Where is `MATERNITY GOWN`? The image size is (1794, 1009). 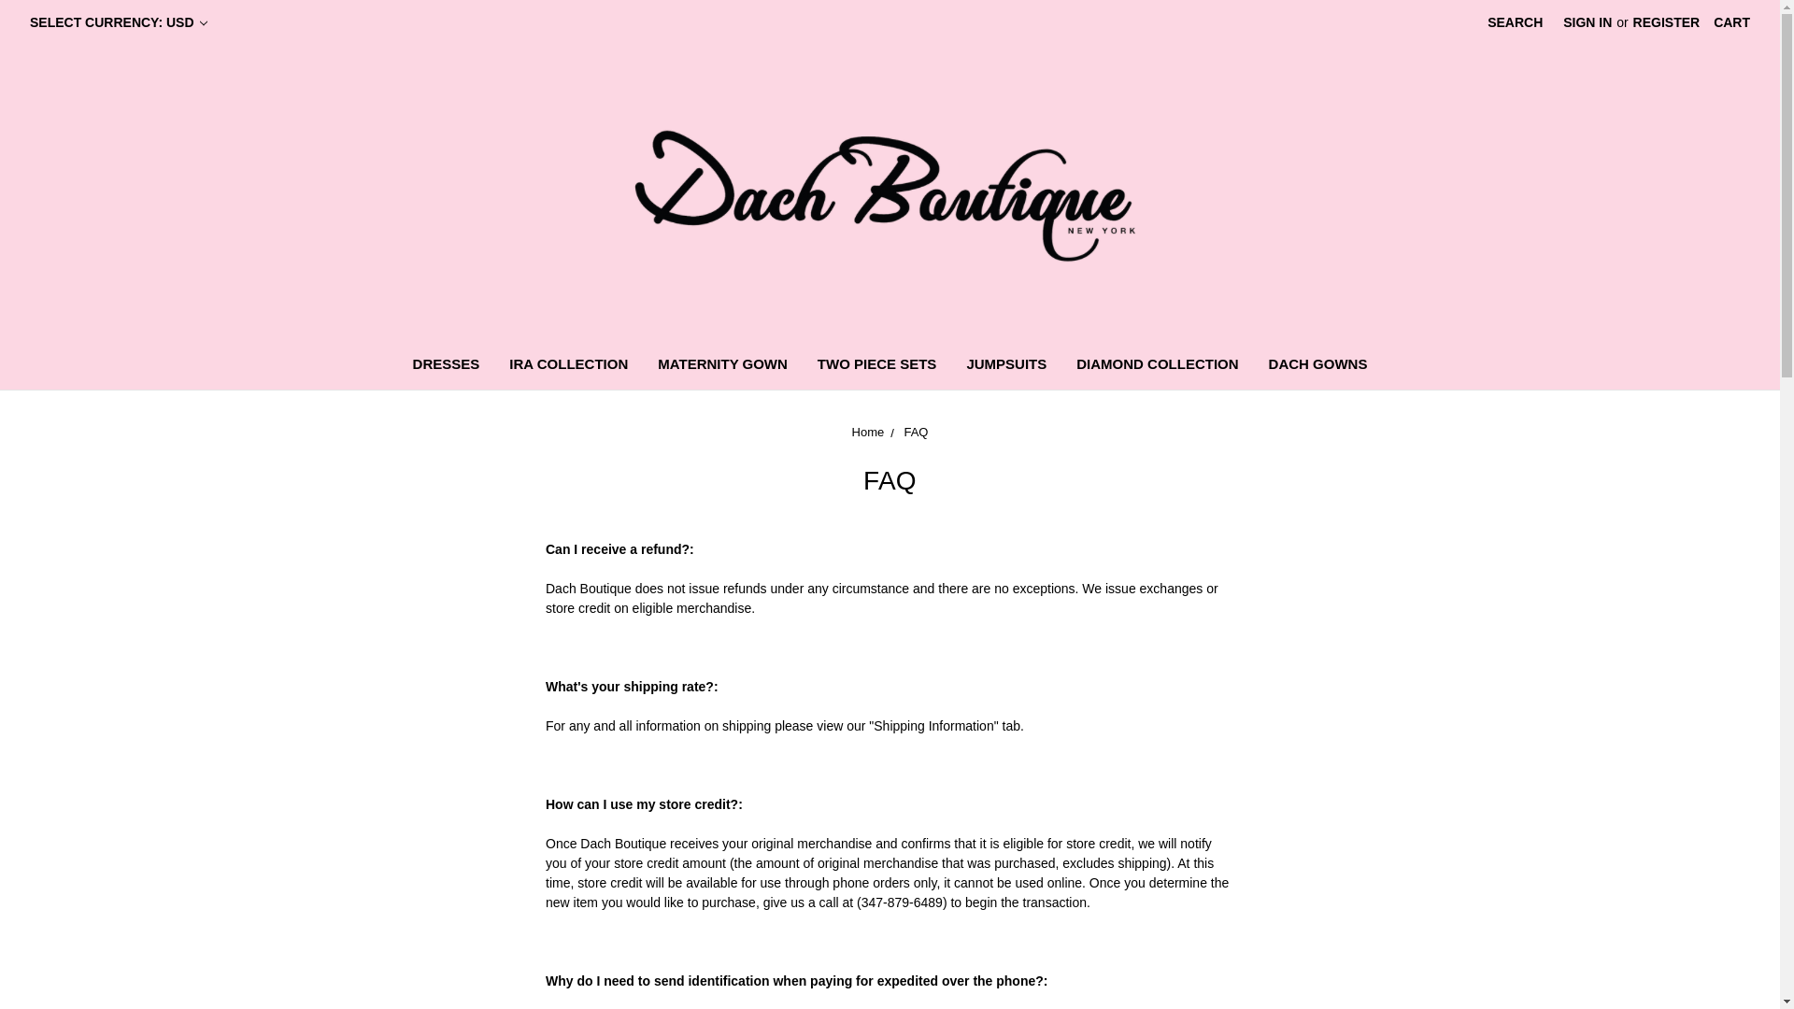 MATERNITY GOWN is located at coordinates (721, 366).